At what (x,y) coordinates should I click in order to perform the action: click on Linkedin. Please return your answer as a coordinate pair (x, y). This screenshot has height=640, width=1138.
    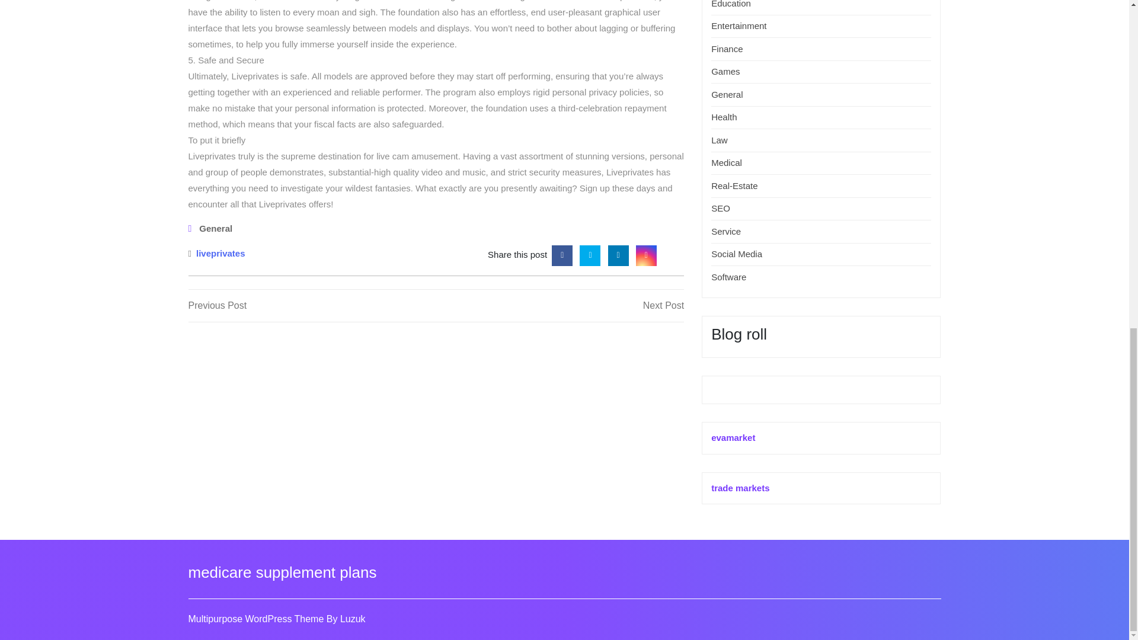
    Looking at the image, I should click on (618, 255).